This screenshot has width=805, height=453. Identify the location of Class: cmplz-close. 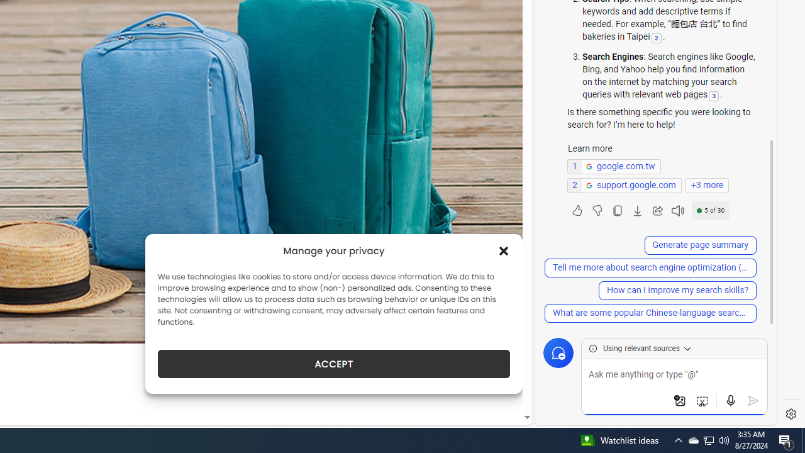
(504, 250).